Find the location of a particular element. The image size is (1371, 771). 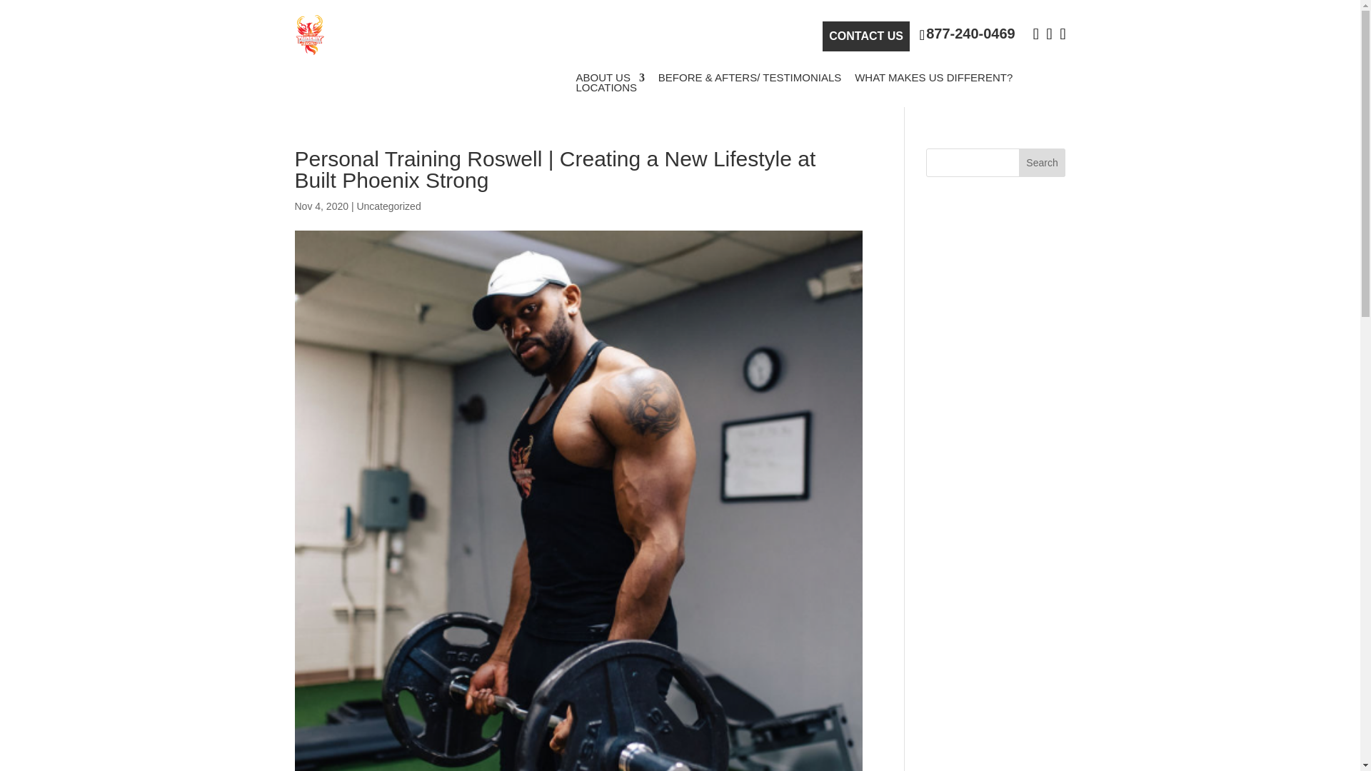

ABOUT US is located at coordinates (610, 77).